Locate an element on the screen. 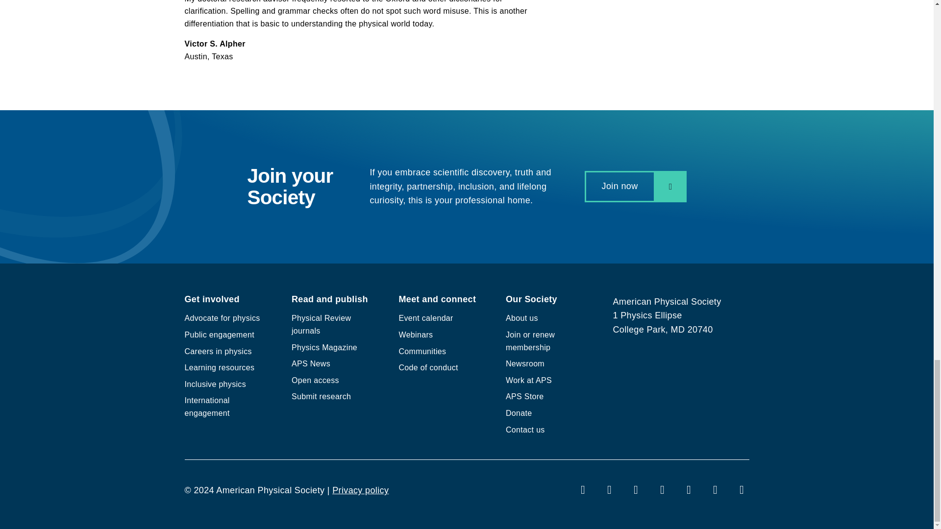 The height and width of the screenshot is (529, 941). International engagement is located at coordinates (207, 407).